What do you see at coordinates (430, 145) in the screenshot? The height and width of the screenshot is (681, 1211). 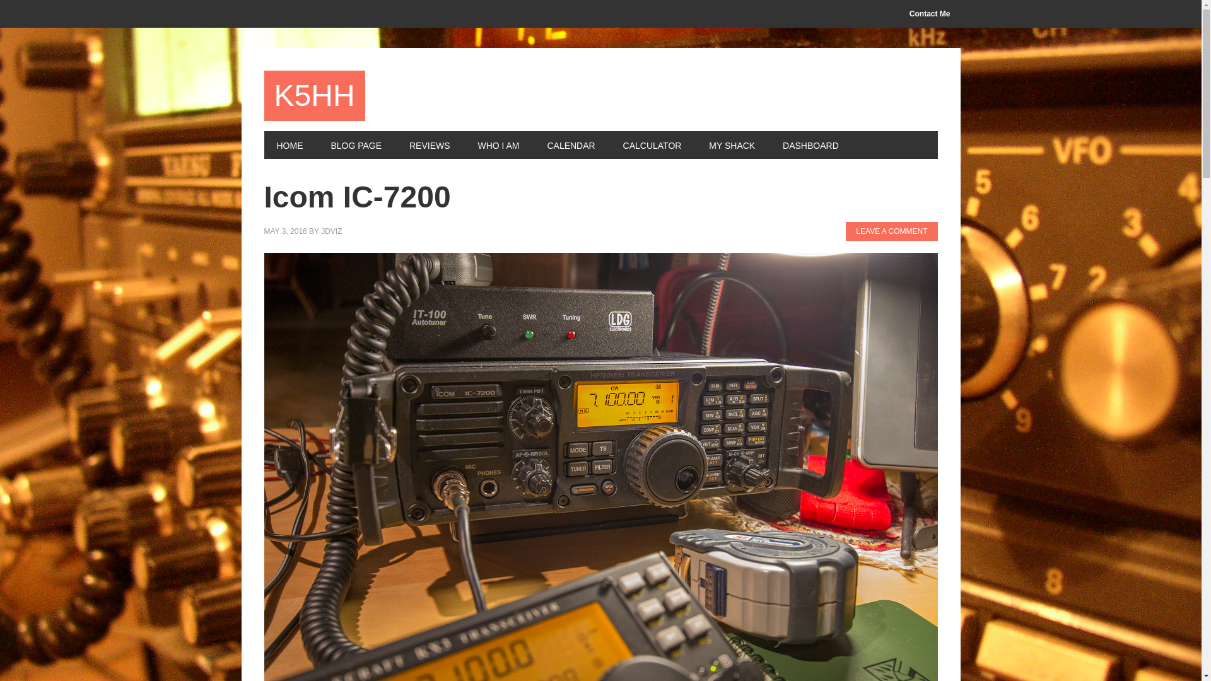 I see `REVIEWS` at bounding box center [430, 145].